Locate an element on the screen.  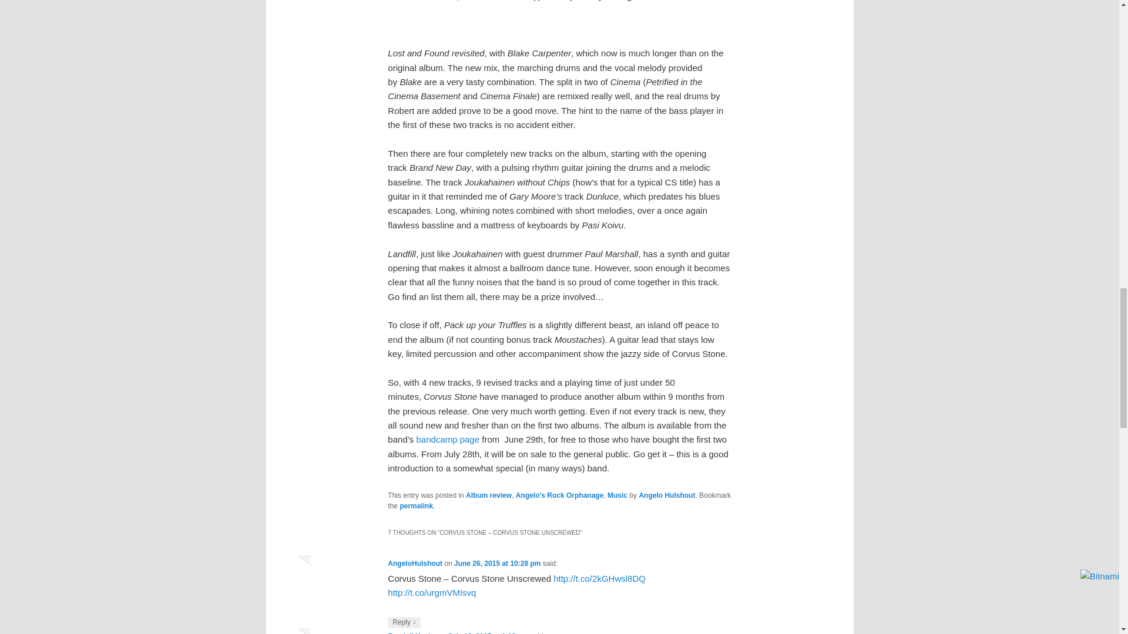
July 10, 2015 at 1:18 pm is located at coordinates (488, 633).